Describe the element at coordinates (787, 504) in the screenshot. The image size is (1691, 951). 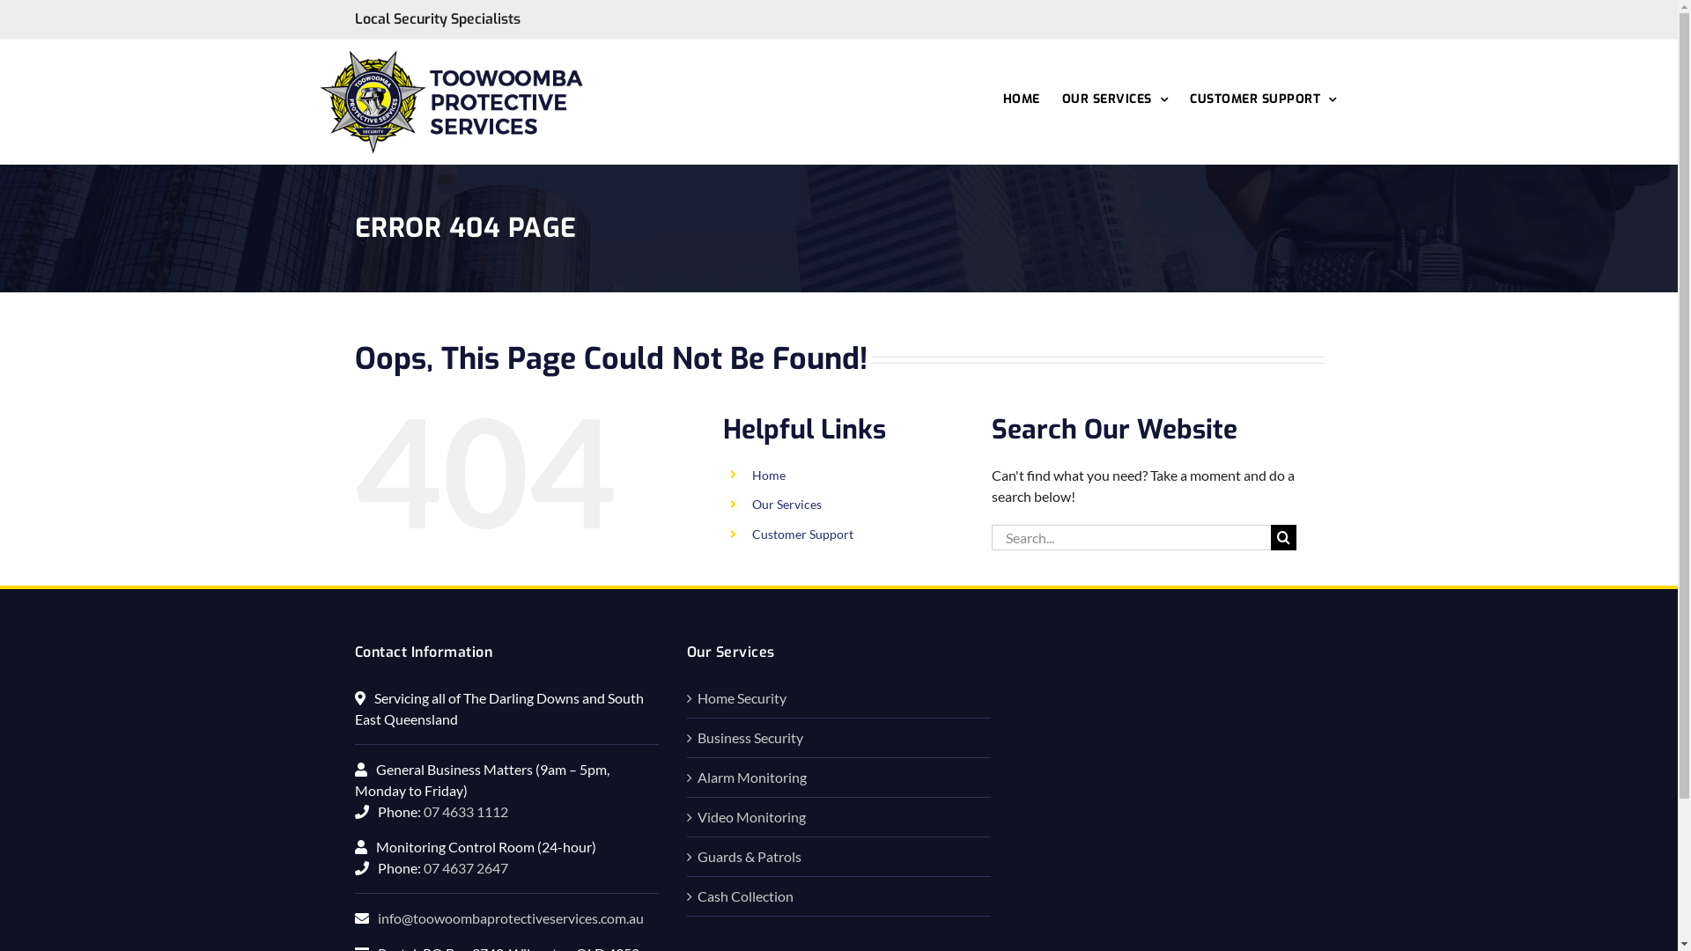
I see `Our Services` at that location.